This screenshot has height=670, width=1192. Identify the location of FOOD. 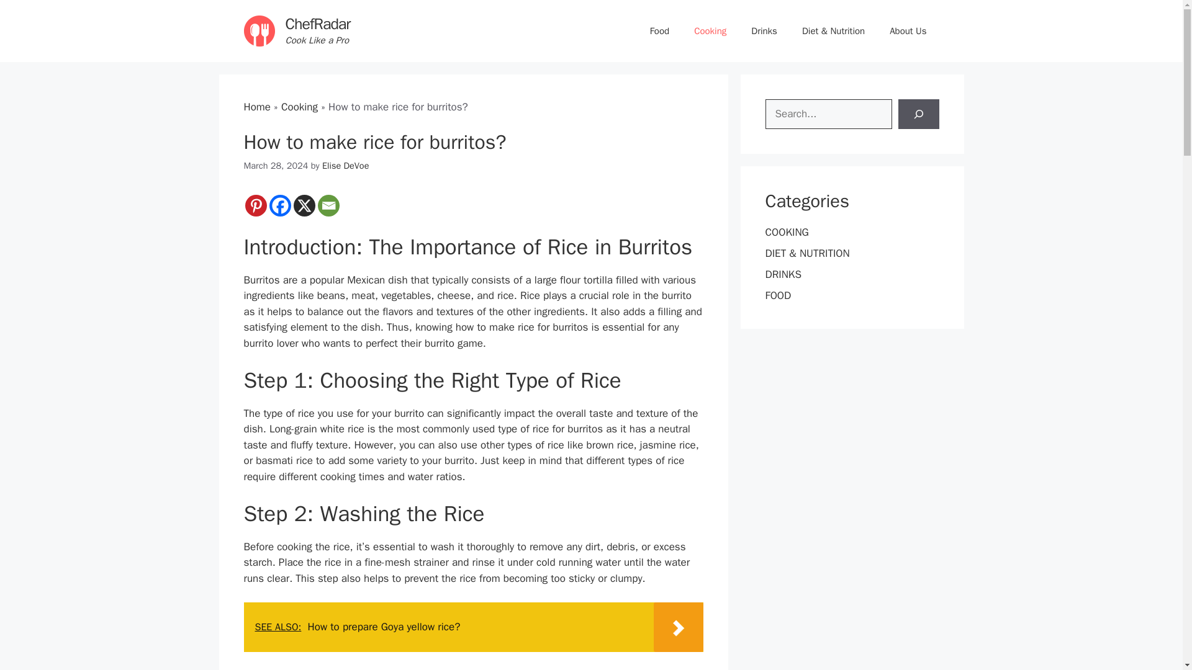
(778, 295).